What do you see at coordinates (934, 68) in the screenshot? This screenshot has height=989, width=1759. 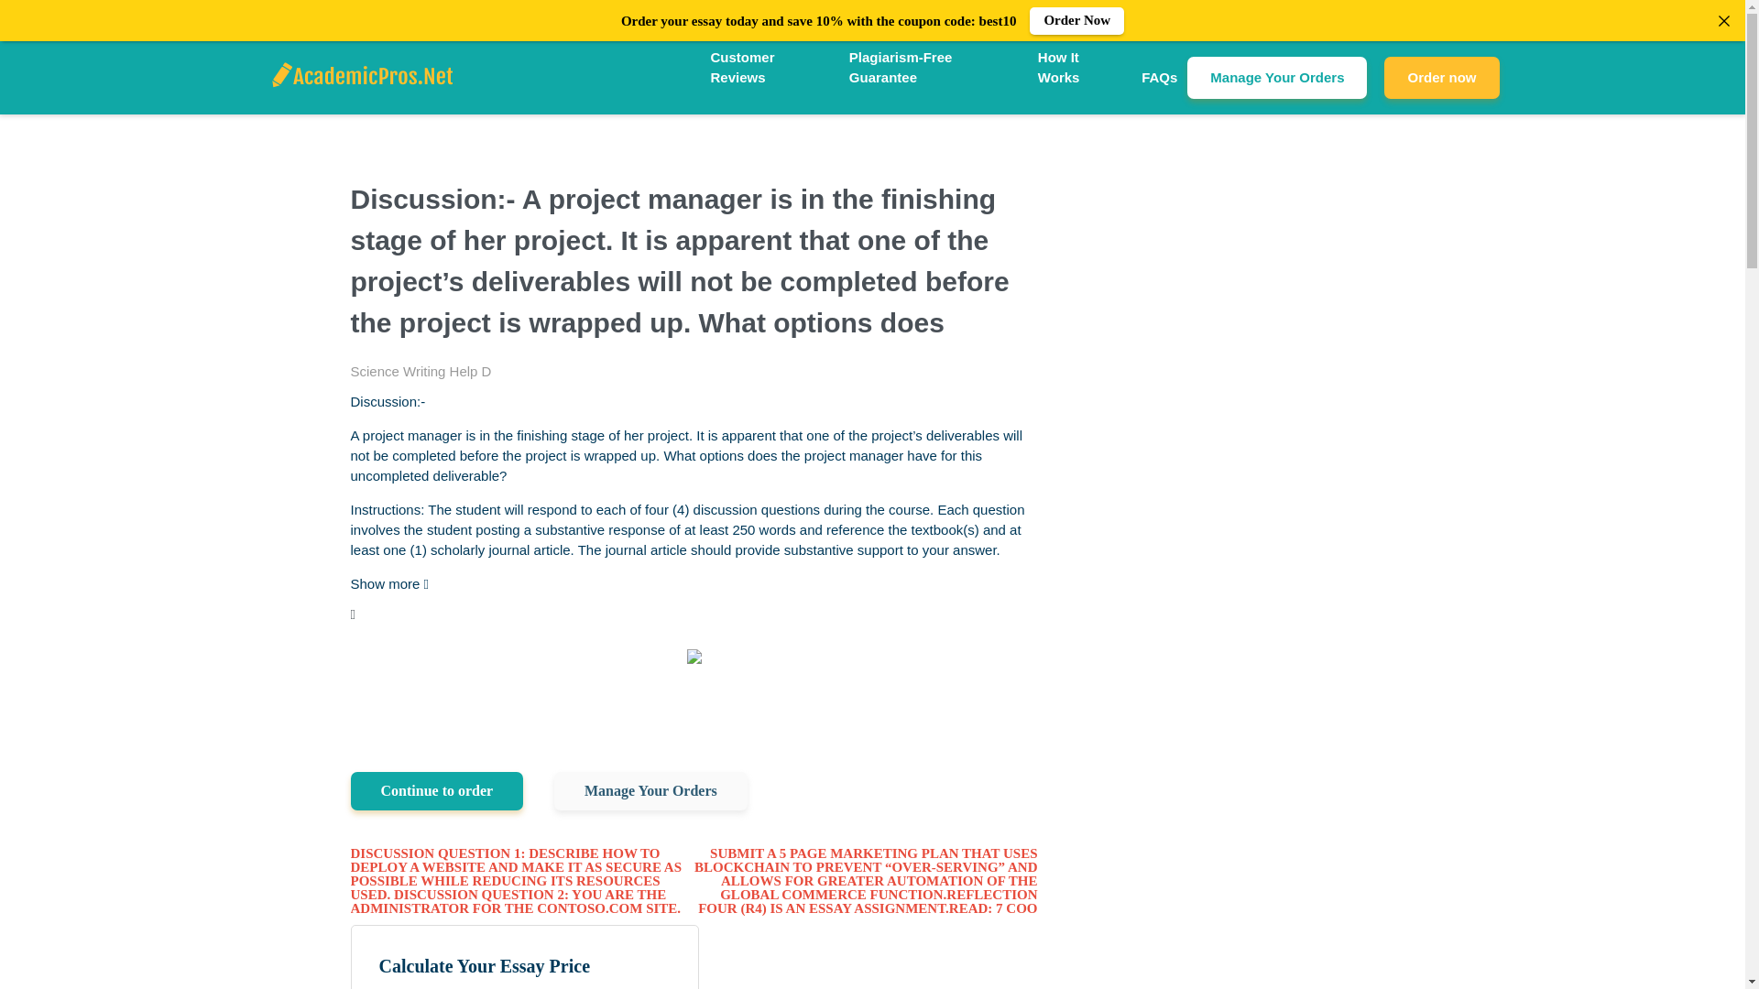 I see `Plagiarism-Free Guarantee` at bounding box center [934, 68].